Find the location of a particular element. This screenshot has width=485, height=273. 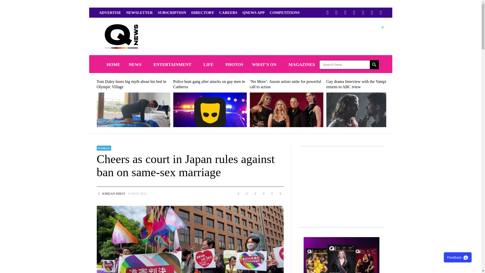

COMPETITIONS is located at coordinates (284, 13).